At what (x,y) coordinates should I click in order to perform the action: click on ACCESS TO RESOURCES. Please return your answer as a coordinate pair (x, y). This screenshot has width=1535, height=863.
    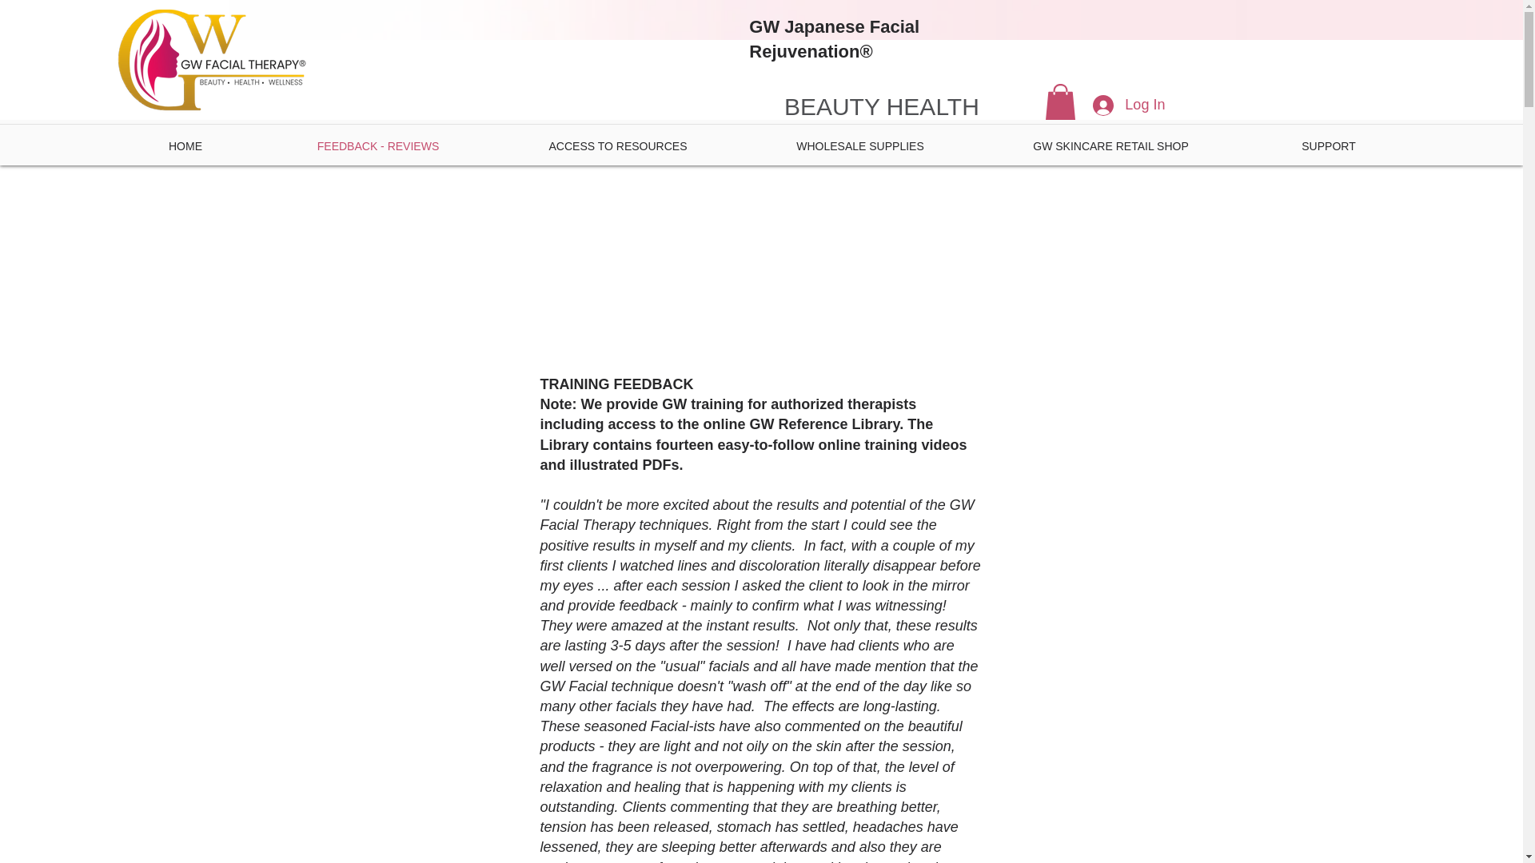
    Looking at the image, I should click on (617, 145).